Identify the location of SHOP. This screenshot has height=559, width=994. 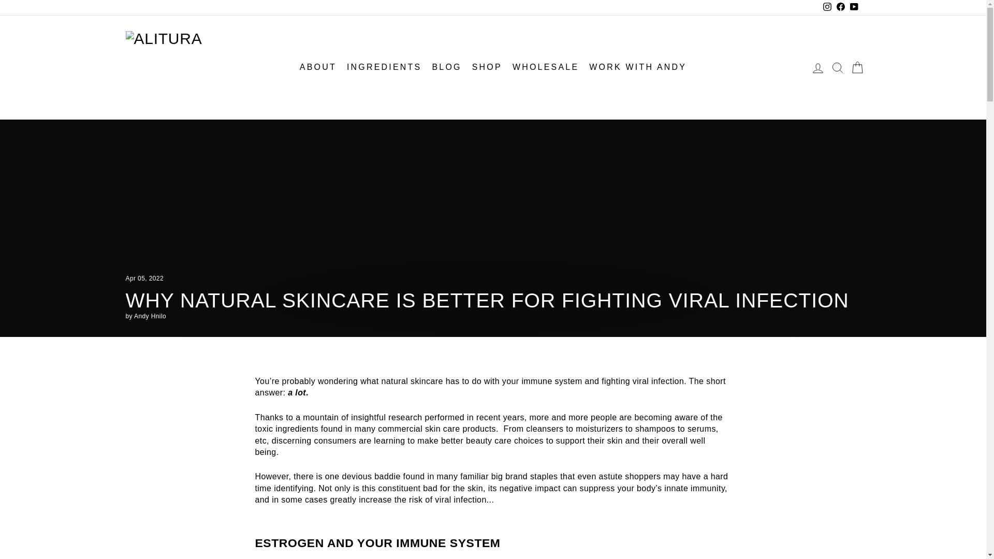
(487, 67).